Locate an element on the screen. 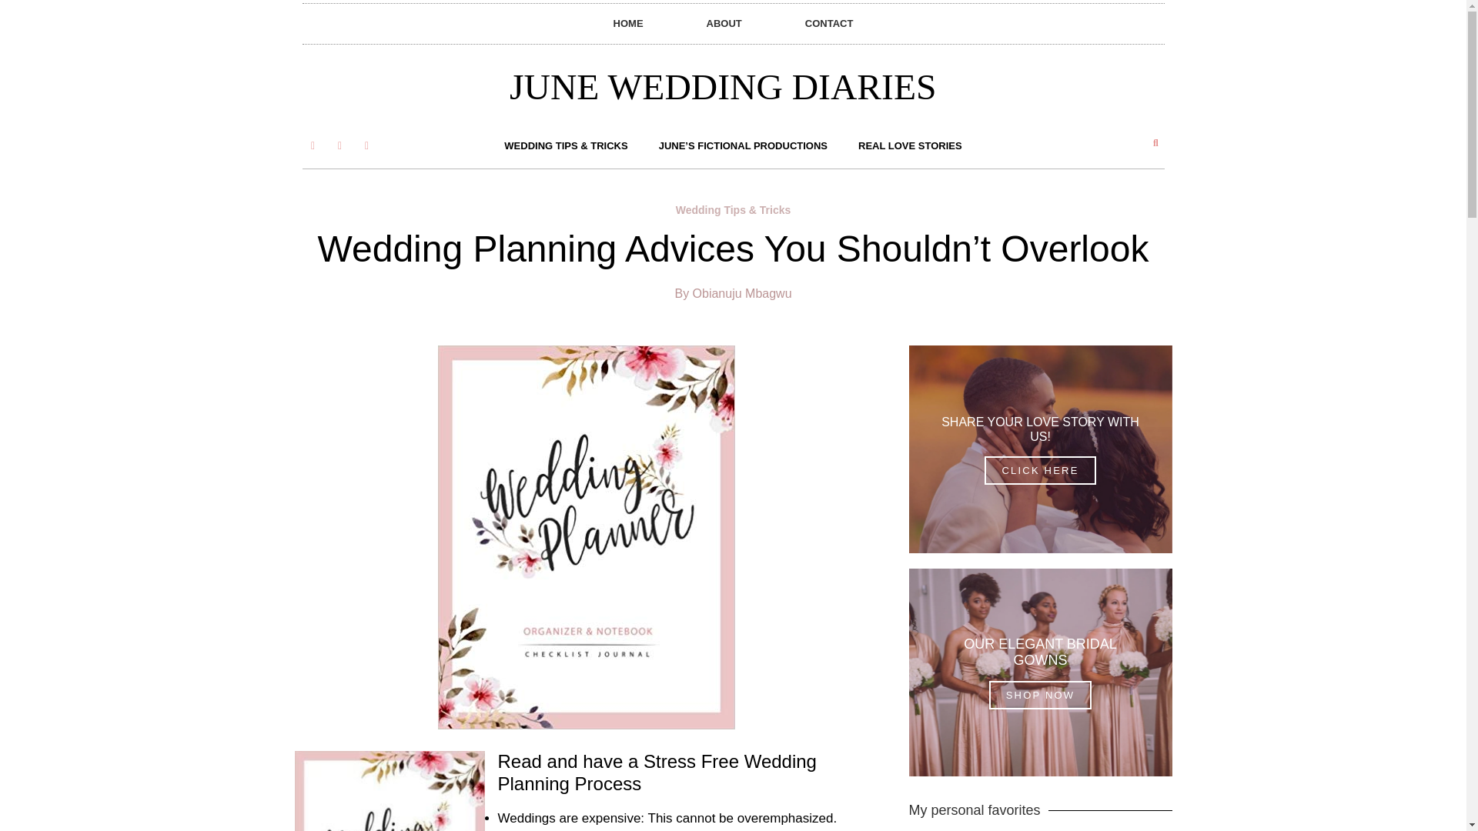 Image resolution: width=1478 pixels, height=831 pixels. ABOUT is located at coordinates (724, 24).